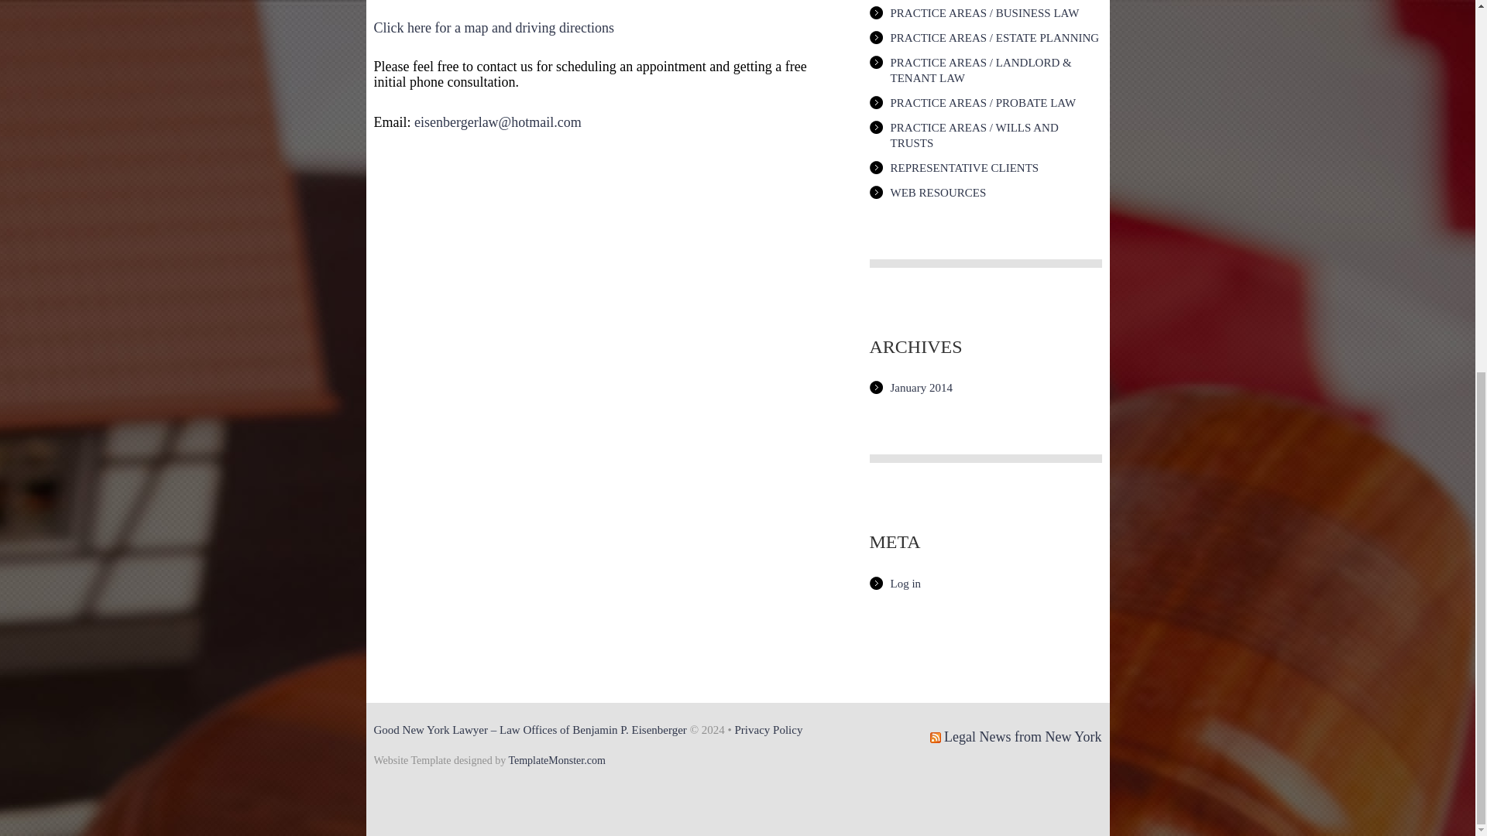 Image resolution: width=1487 pixels, height=836 pixels. Describe the element at coordinates (493, 28) in the screenshot. I see `Click here for a map and driving directions` at that location.